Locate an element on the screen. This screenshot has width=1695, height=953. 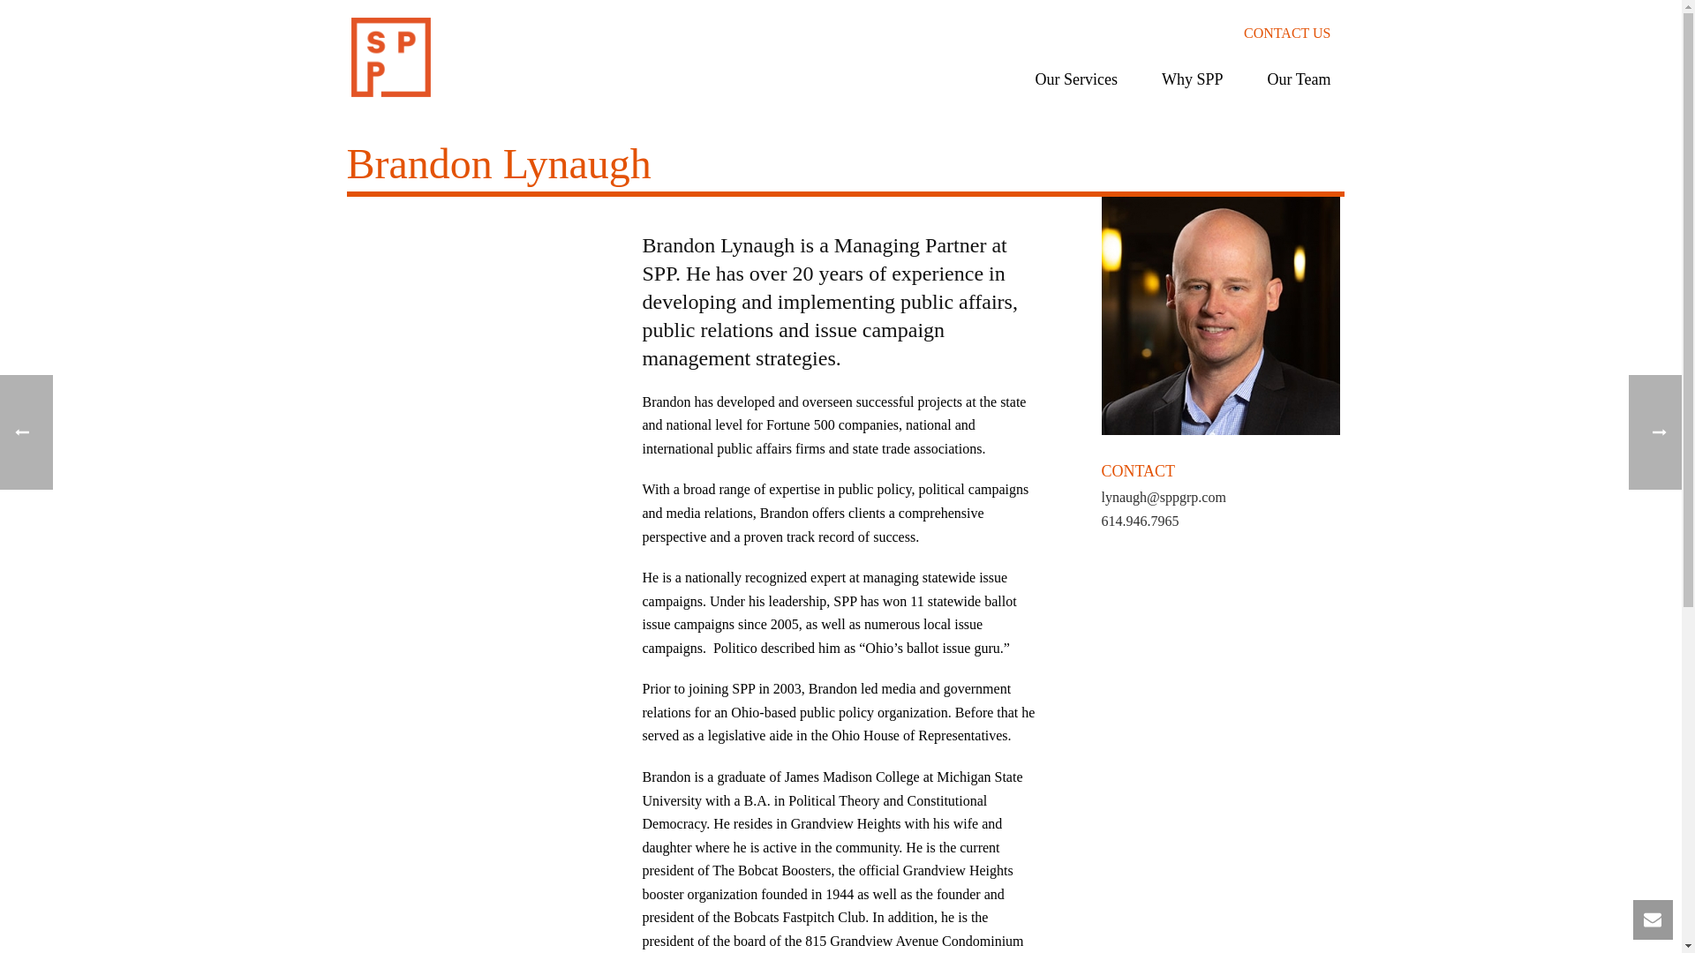
Why SPP is located at coordinates (1192, 88).